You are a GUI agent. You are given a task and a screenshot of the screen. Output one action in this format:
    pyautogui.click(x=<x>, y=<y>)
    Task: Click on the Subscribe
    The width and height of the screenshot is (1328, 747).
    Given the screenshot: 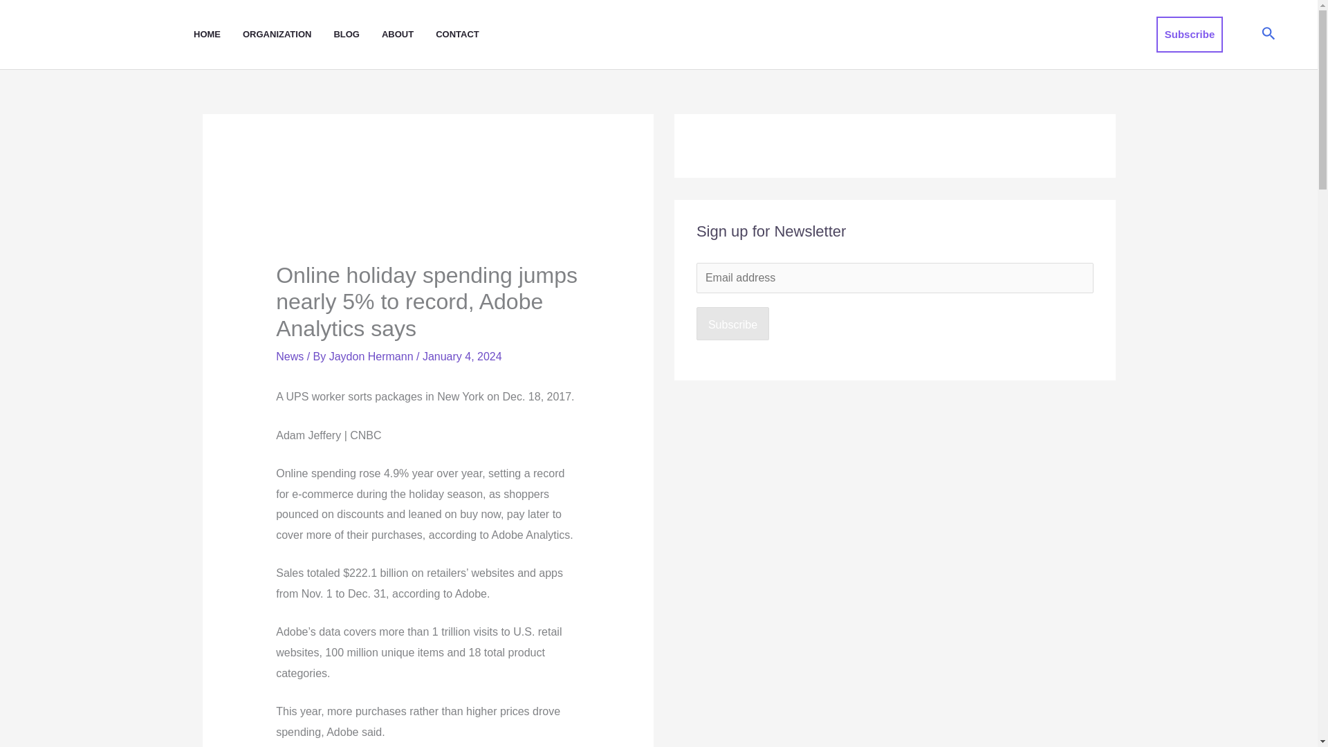 What is the action you would take?
    pyautogui.click(x=1190, y=34)
    